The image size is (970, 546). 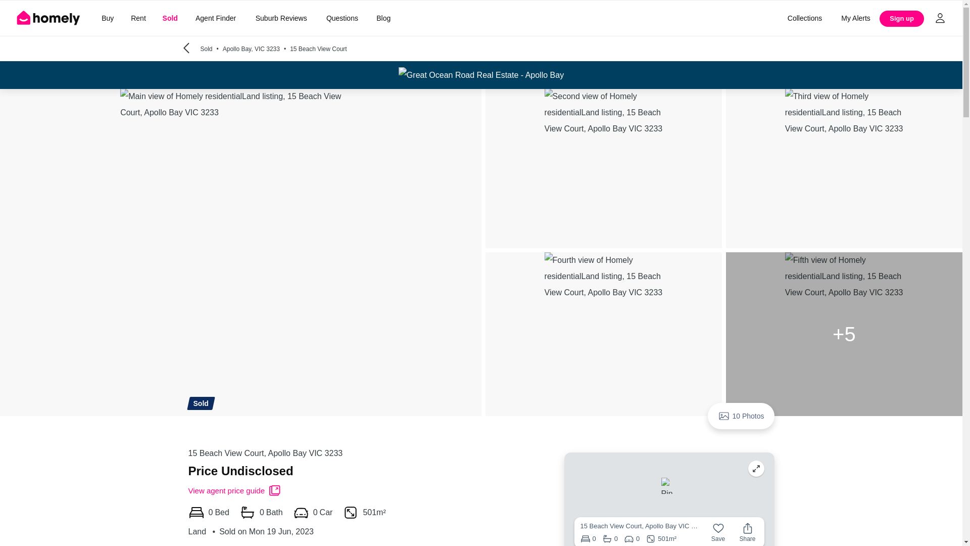 I want to click on 10 Photos, so click(x=741, y=416).